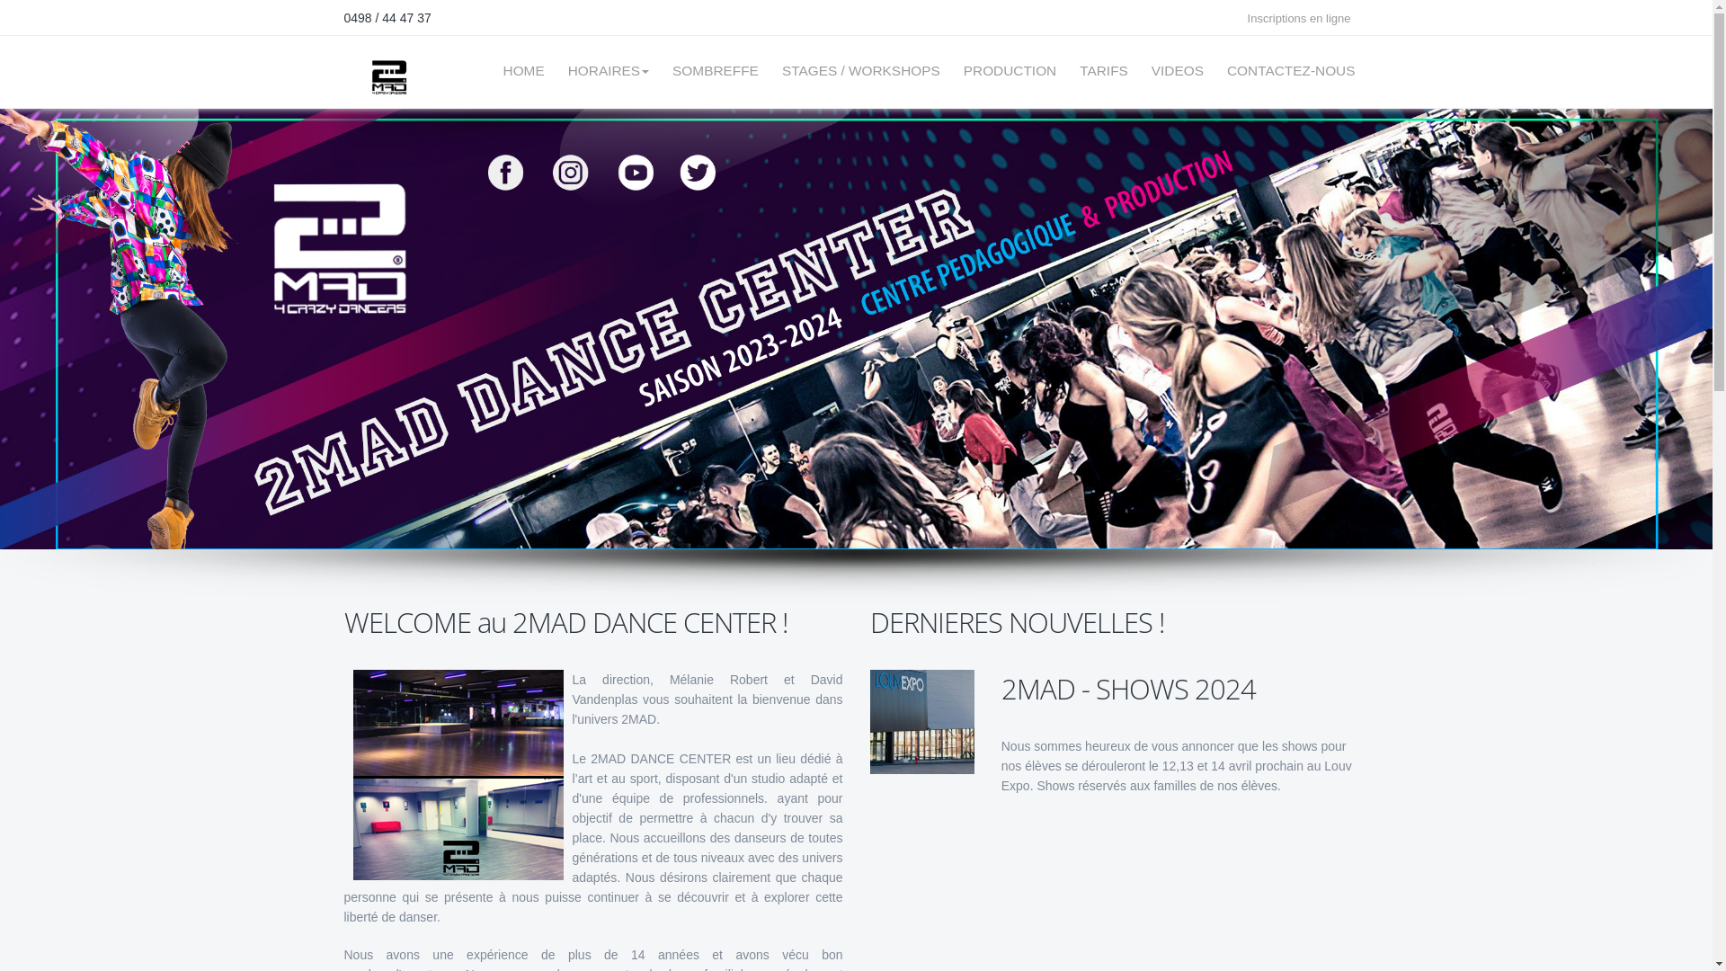  What do you see at coordinates (1178, 71) in the screenshot?
I see `VIDEOS` at bounding box center [1178, 71].